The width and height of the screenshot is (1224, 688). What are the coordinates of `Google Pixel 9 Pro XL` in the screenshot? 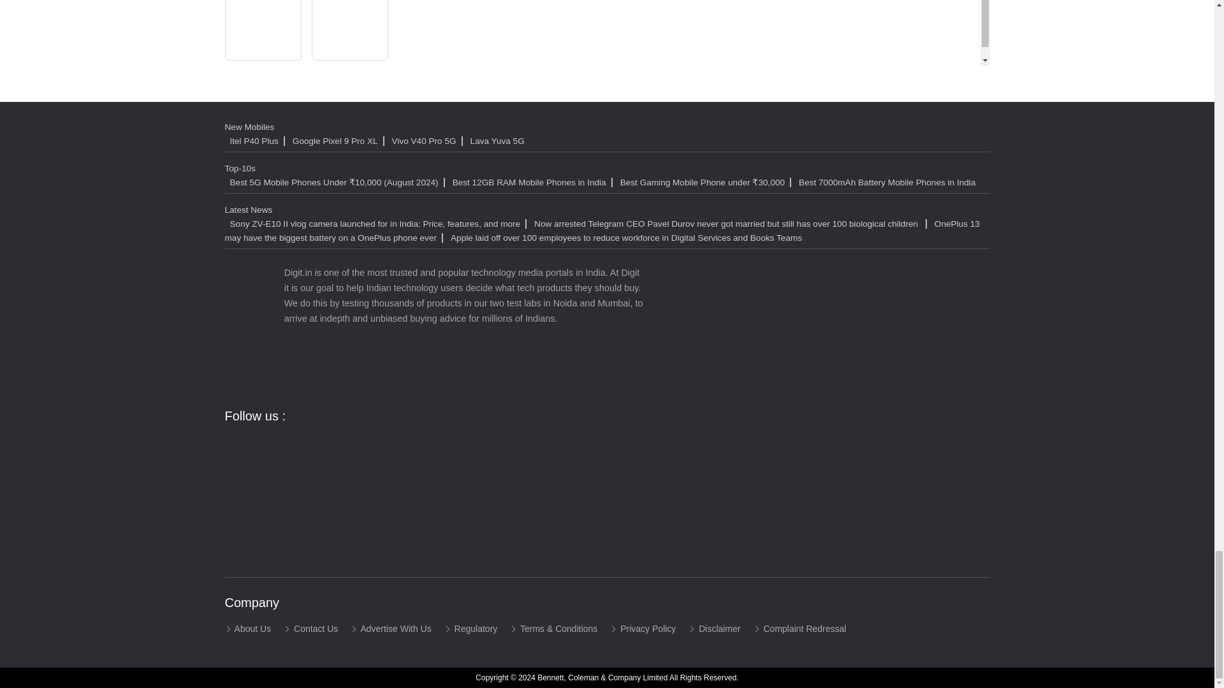 It's located at (337, 140).